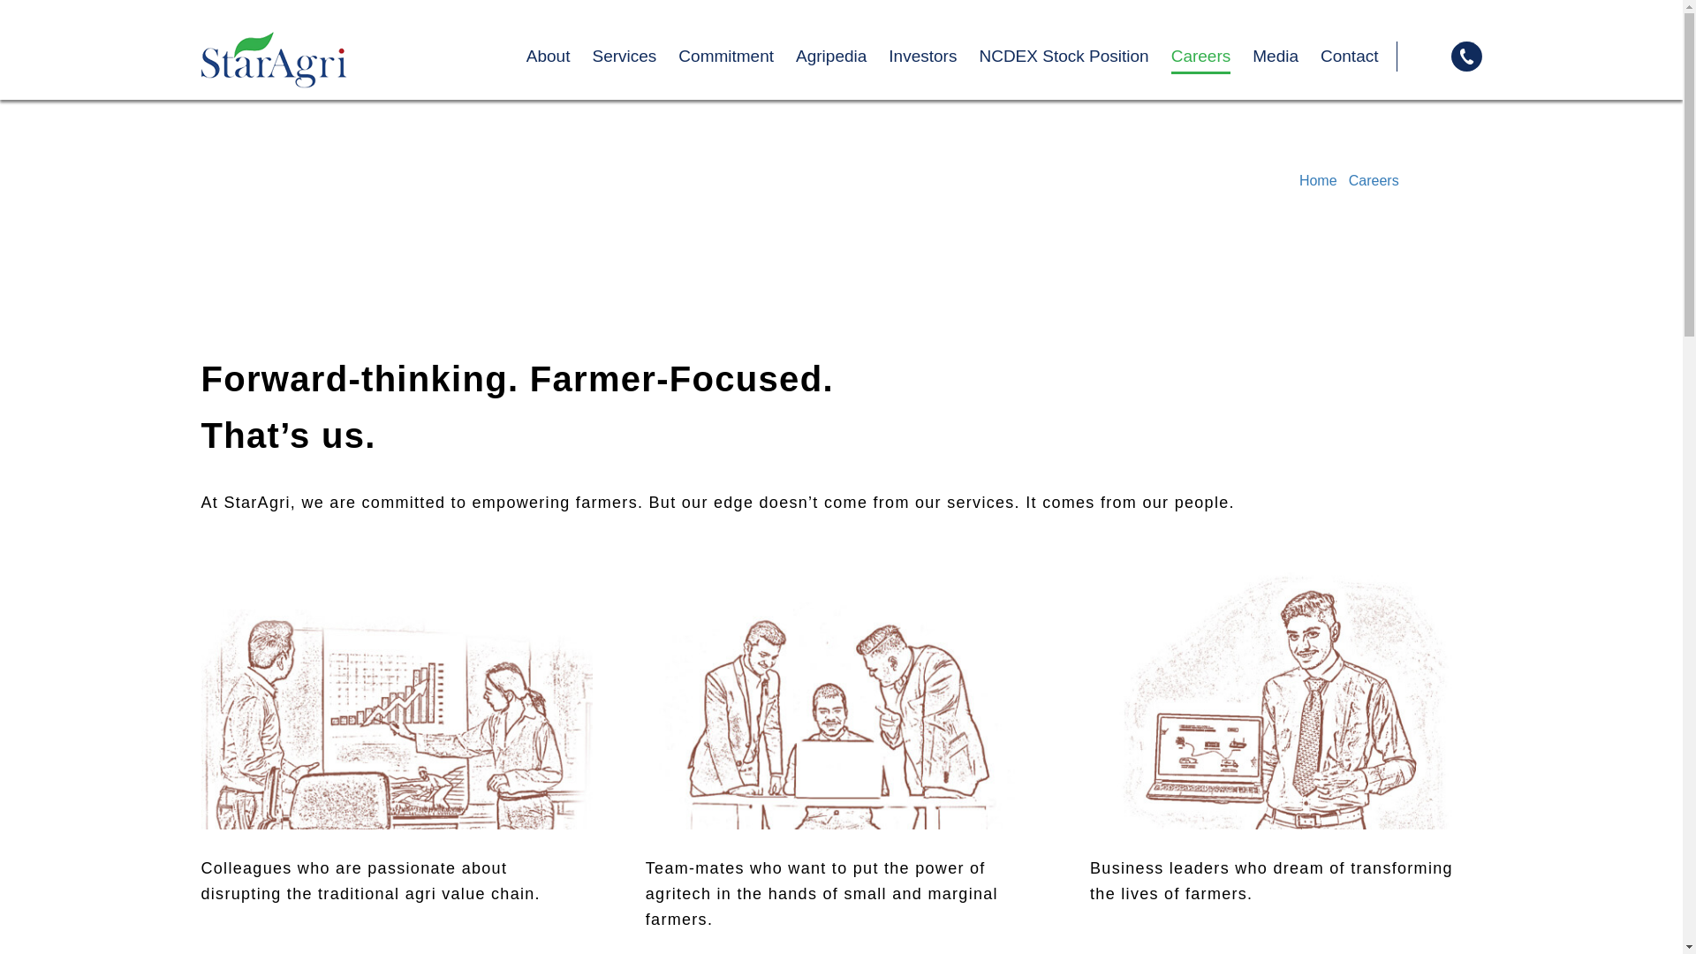 The width and height of the screenshot is (1696, 954). I want to click on Agripedia, so click(830, 57).